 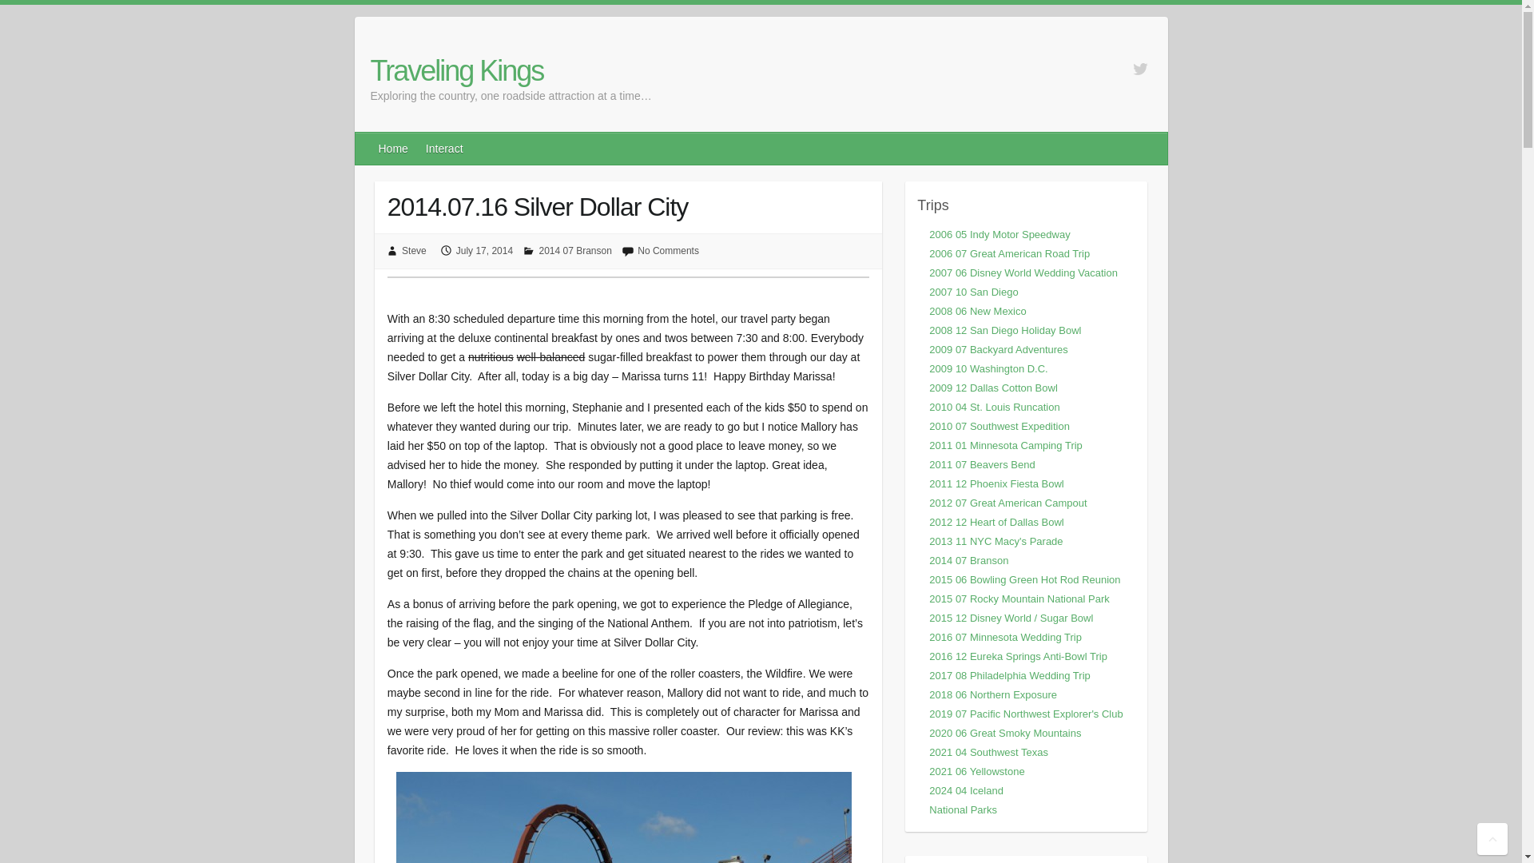 What do you see at coordinates (484, 250) in the screenshot?
I see `July 17, 2014` at bounding box center [484, 250].